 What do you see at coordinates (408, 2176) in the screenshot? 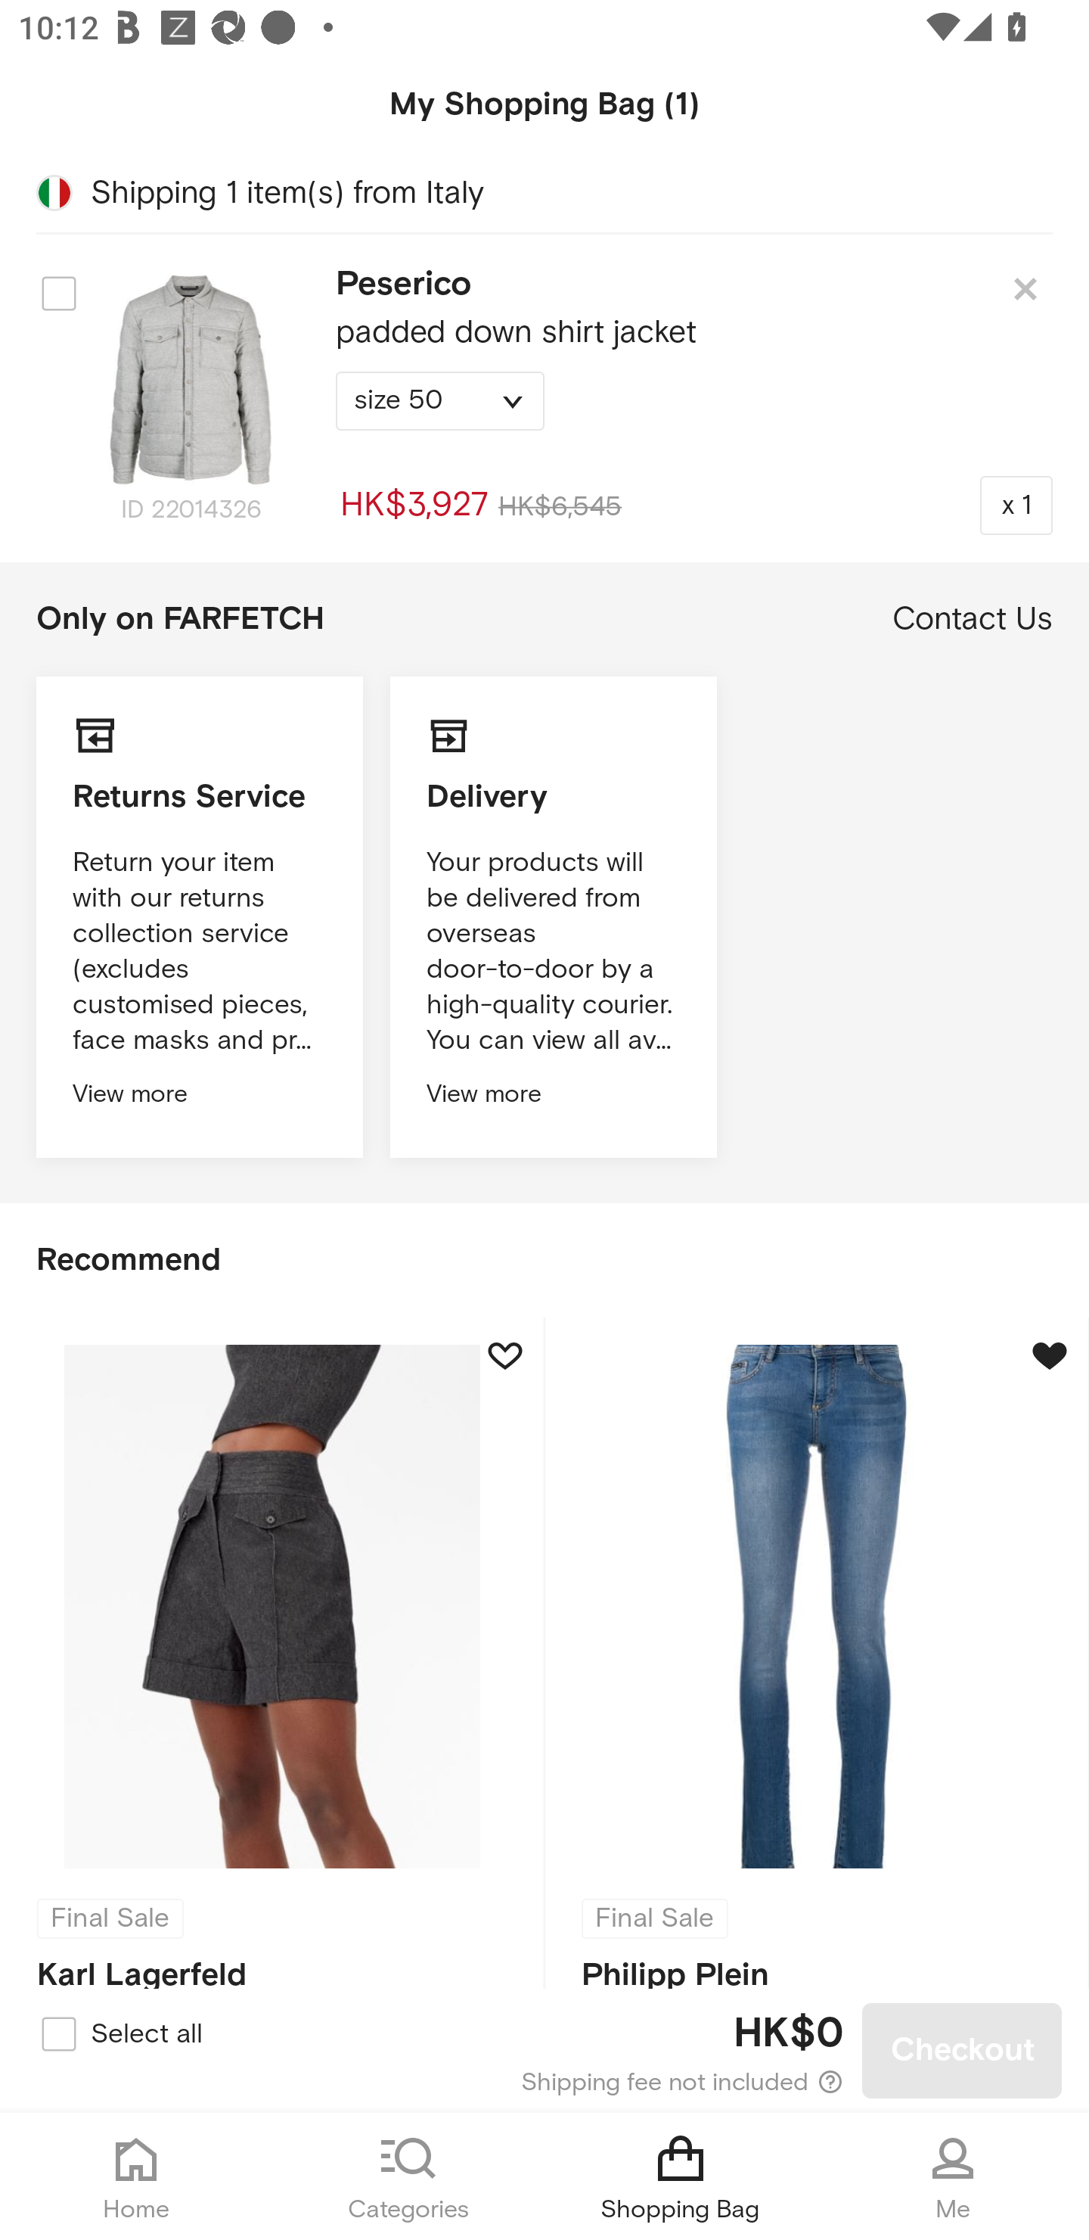
I see `Categories` at bounding box center [408, 2176].